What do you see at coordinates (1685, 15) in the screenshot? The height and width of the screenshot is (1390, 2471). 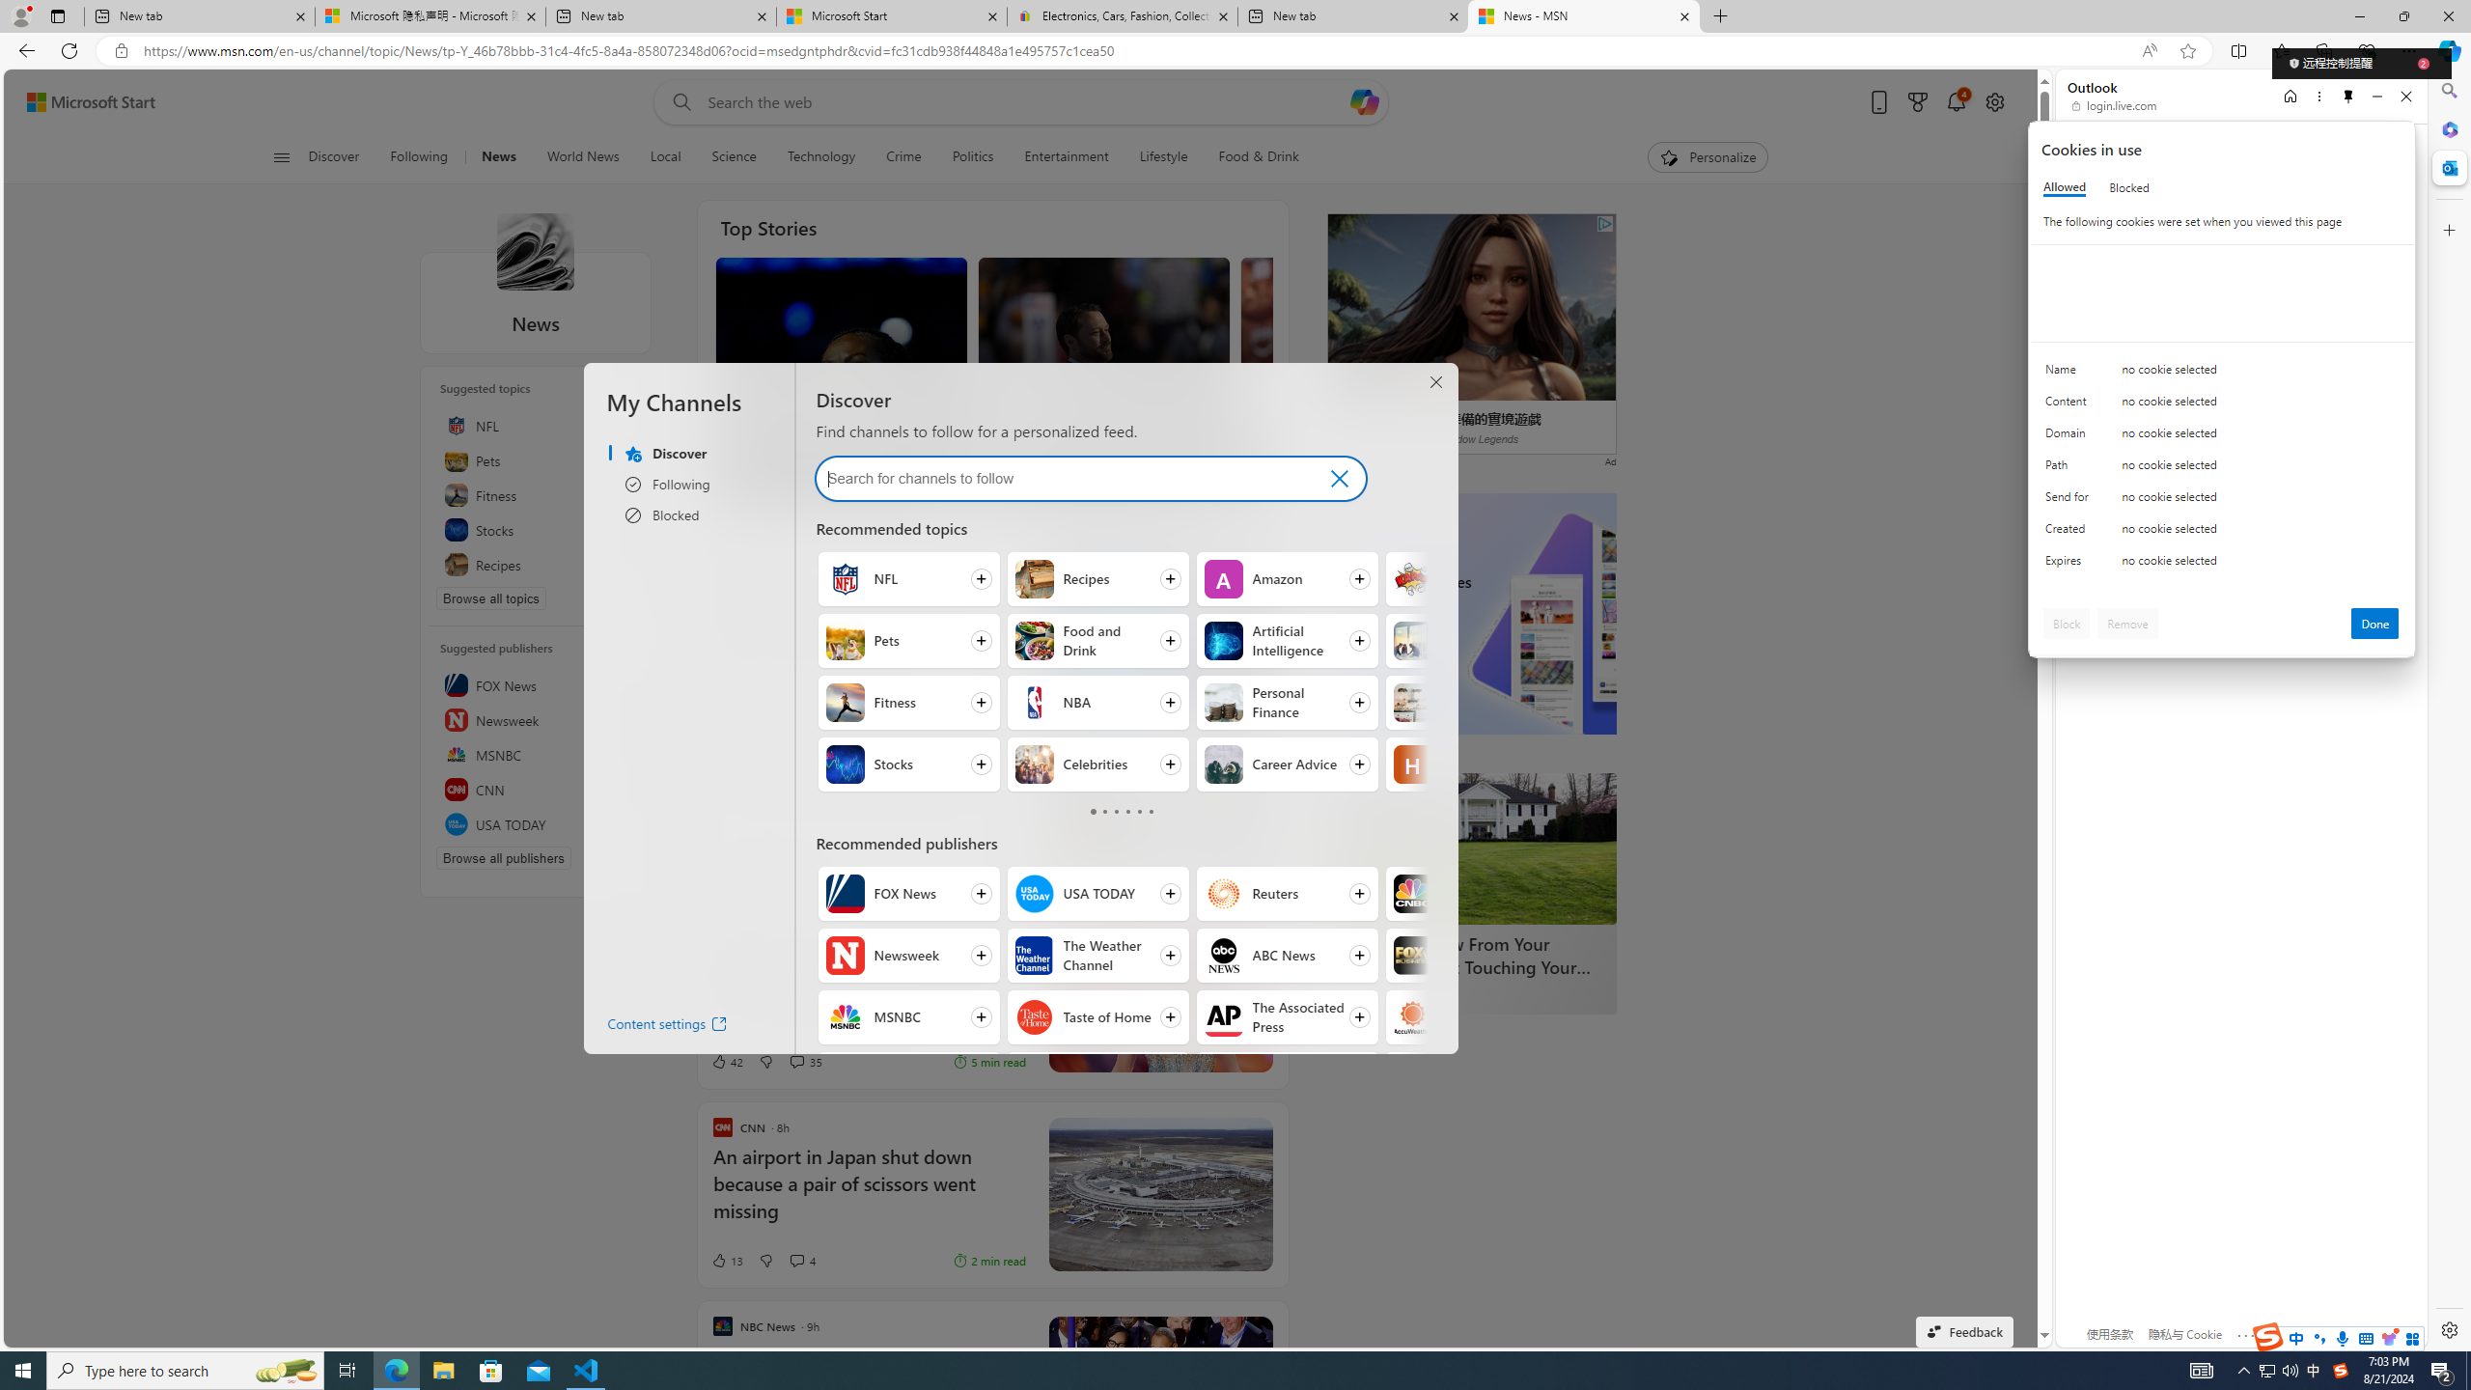 I see `Close tab` at bounding box center [1685, 15].